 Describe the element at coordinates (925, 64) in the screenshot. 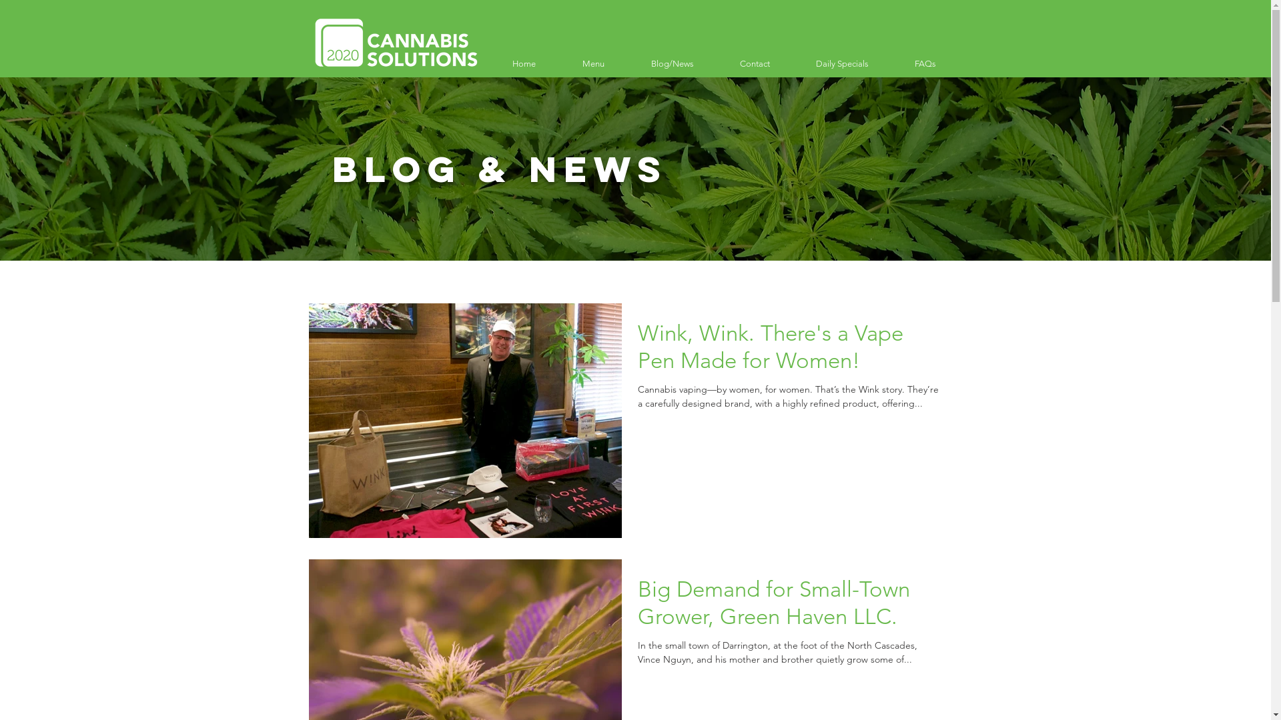

I see `FAQs` at that location.